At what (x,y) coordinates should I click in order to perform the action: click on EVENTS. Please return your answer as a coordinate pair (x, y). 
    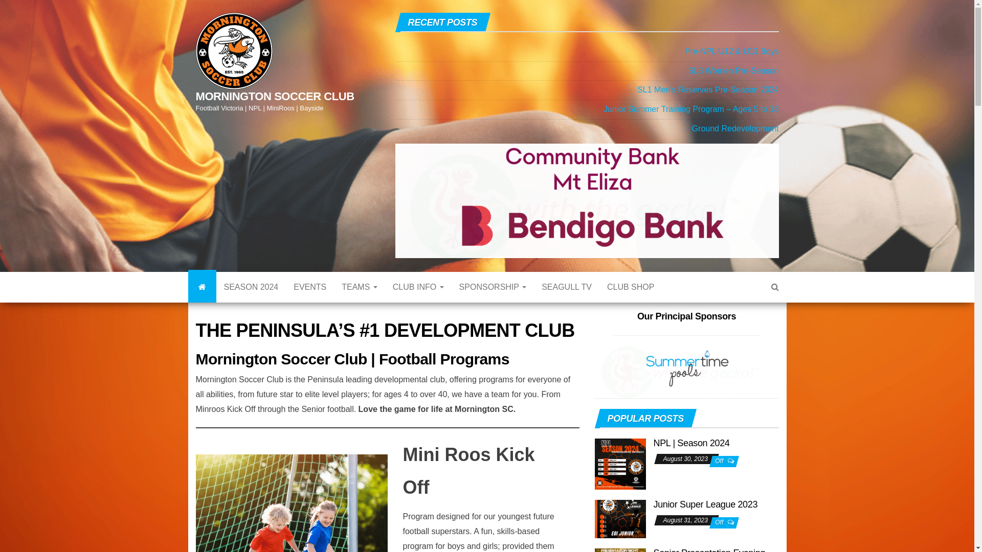
    Looking at the image, I should click on (310, 302).